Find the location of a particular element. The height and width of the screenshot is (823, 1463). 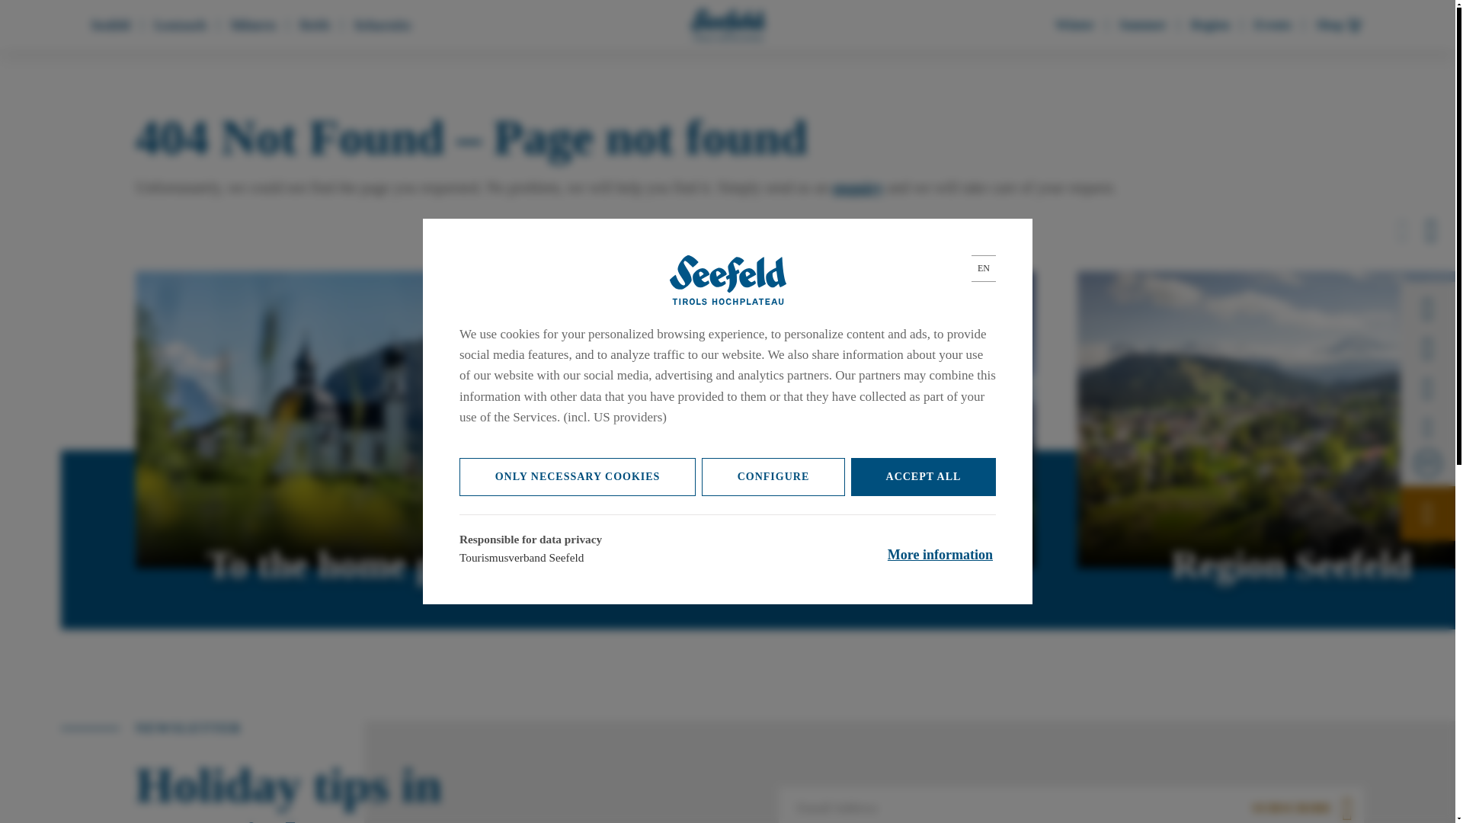

Winter is located at coordinates (1074, 24).